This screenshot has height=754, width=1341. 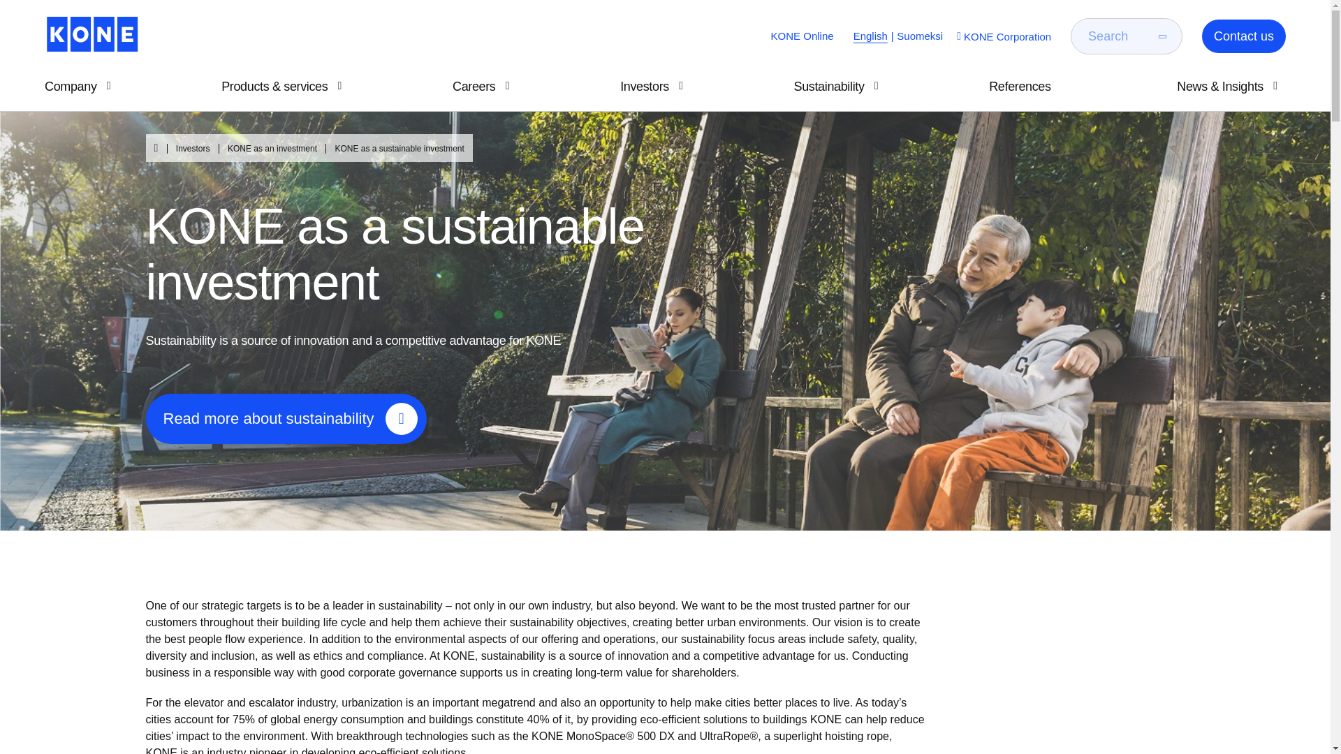 What do you see at coordinates (81, 87) in the screenshot?
I see `Company` at bounding box center [81, 87].